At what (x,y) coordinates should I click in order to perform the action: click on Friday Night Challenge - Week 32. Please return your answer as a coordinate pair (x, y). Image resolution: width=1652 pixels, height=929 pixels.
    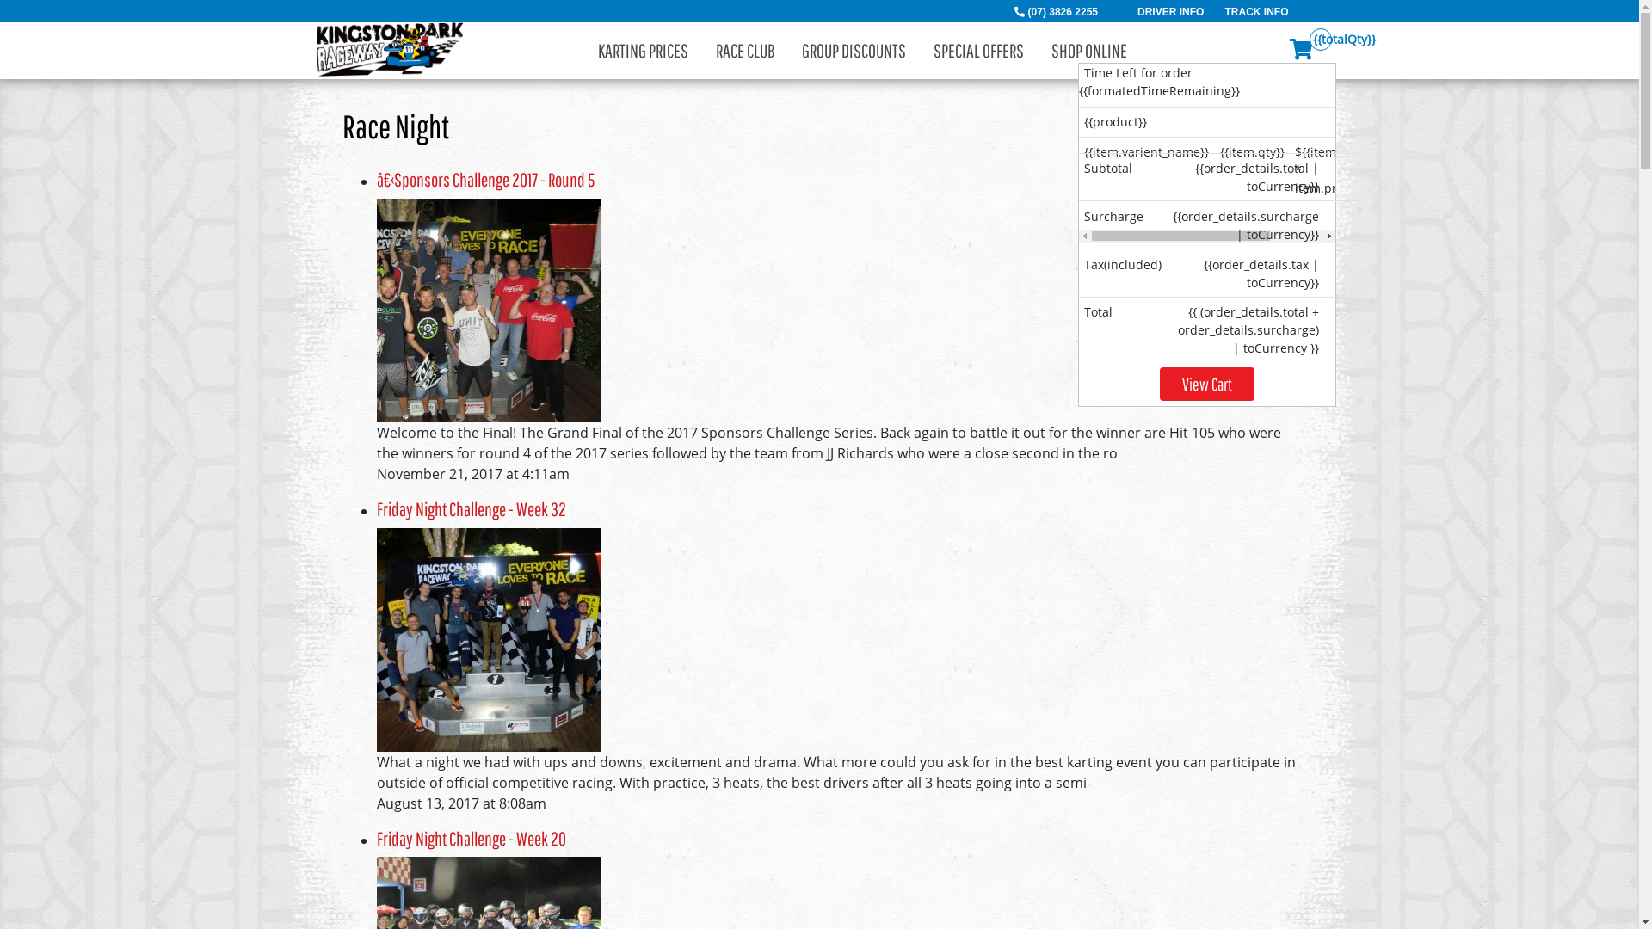
    Looking at the image, I should click on (472, 509).